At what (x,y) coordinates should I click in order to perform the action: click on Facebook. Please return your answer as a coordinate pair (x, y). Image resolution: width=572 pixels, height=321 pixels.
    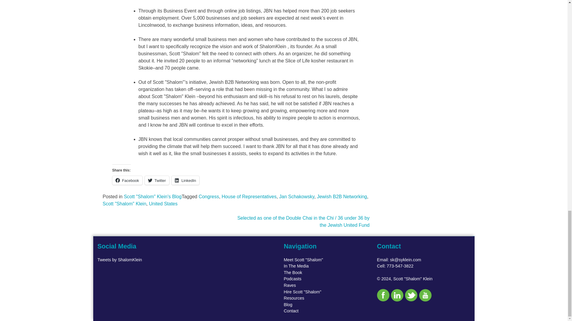
    Looking at the image, I should click on (127, 180).